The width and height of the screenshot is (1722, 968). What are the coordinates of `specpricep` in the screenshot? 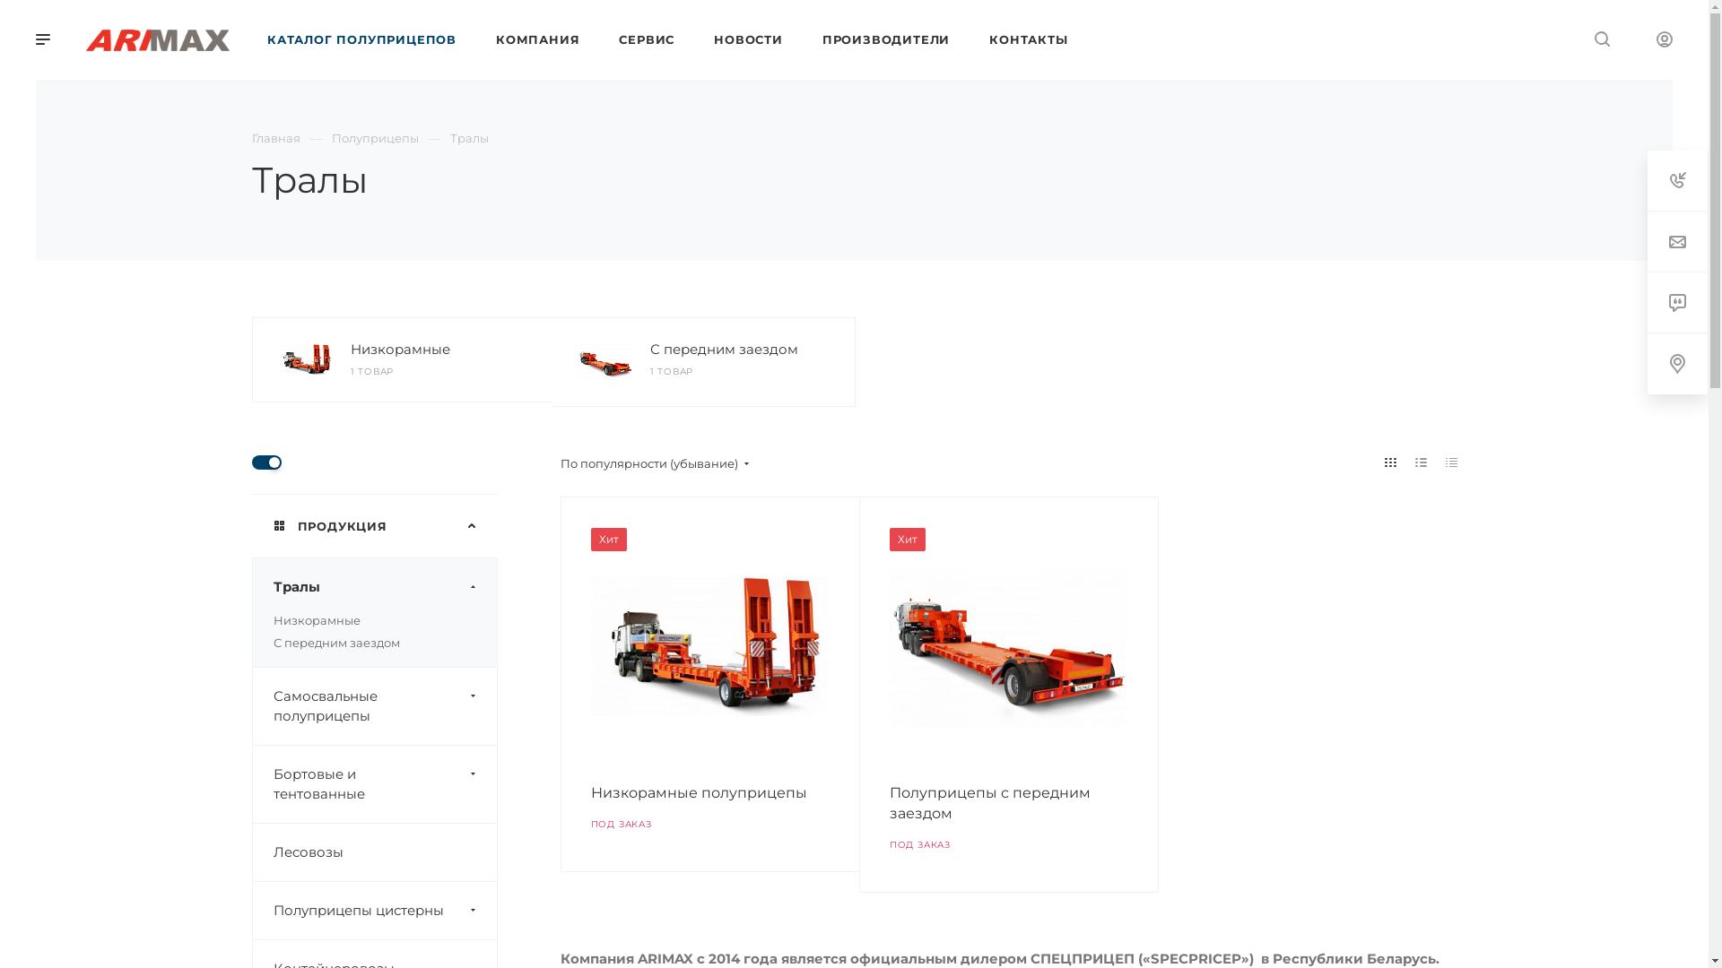 It's located at (604, 362).